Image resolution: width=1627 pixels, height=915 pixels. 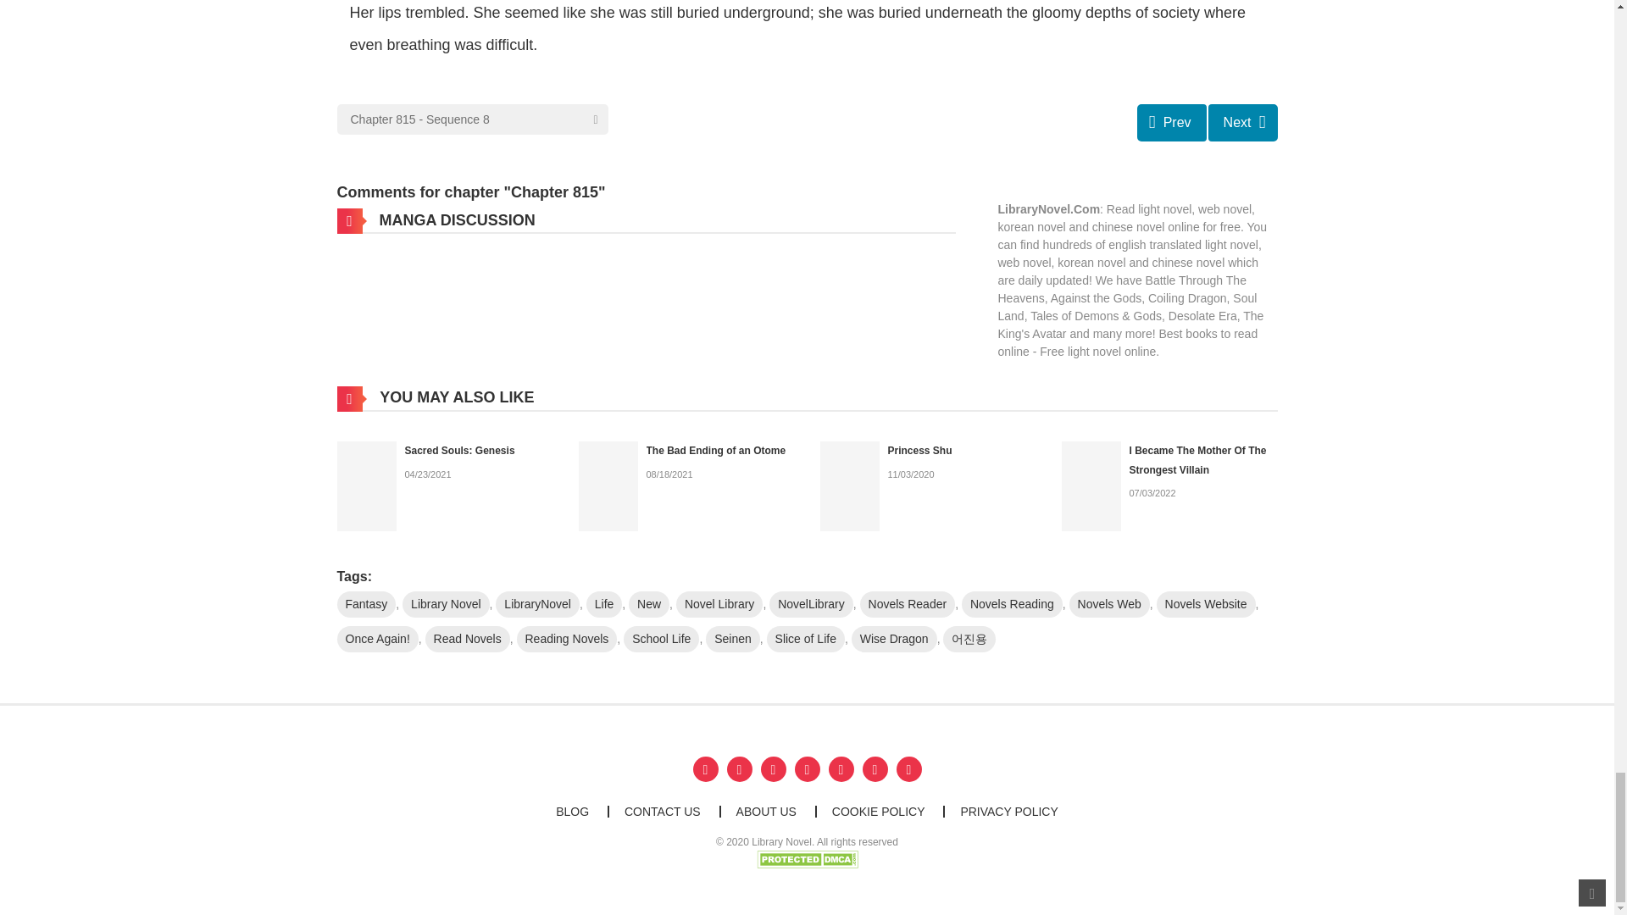 What do you see at coordinates (849, 485) in the screenshot?
I see `Princess Shu` at bounding box center [849, 485].